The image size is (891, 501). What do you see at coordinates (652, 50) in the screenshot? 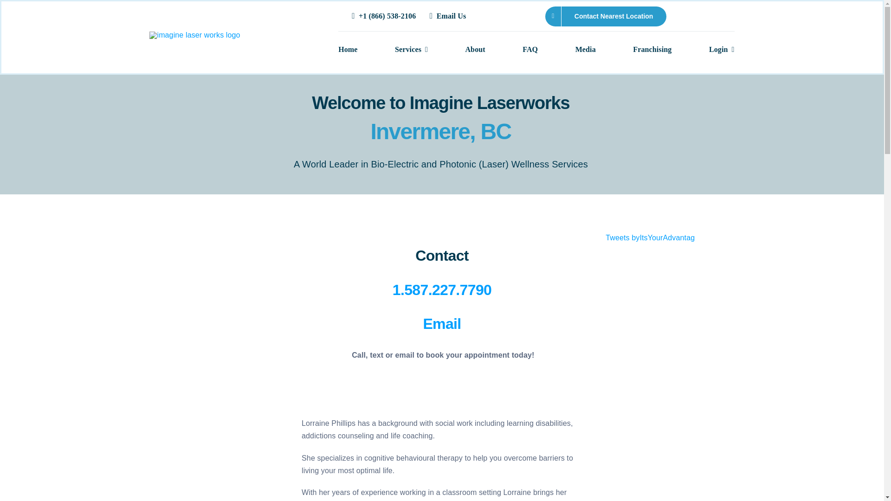
I see `Franchising` at bounding box center [652, 50].